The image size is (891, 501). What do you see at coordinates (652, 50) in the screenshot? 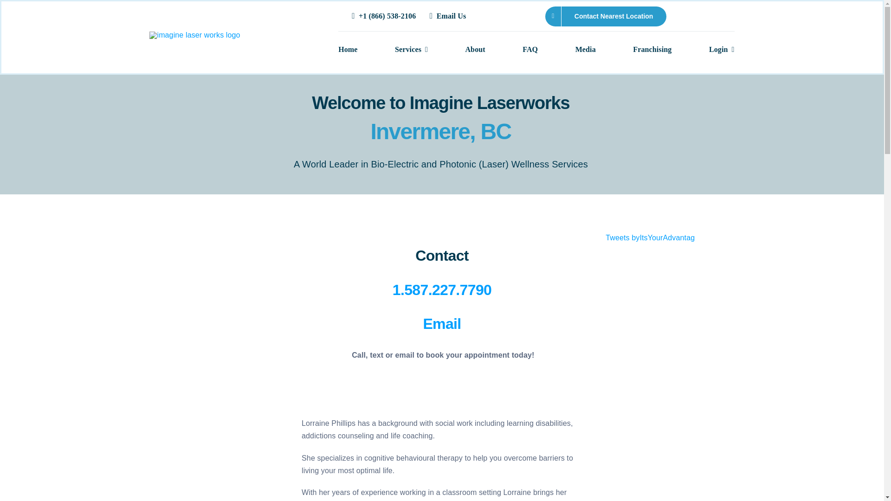
I see `Franchising` at bounding box center [652, 50].